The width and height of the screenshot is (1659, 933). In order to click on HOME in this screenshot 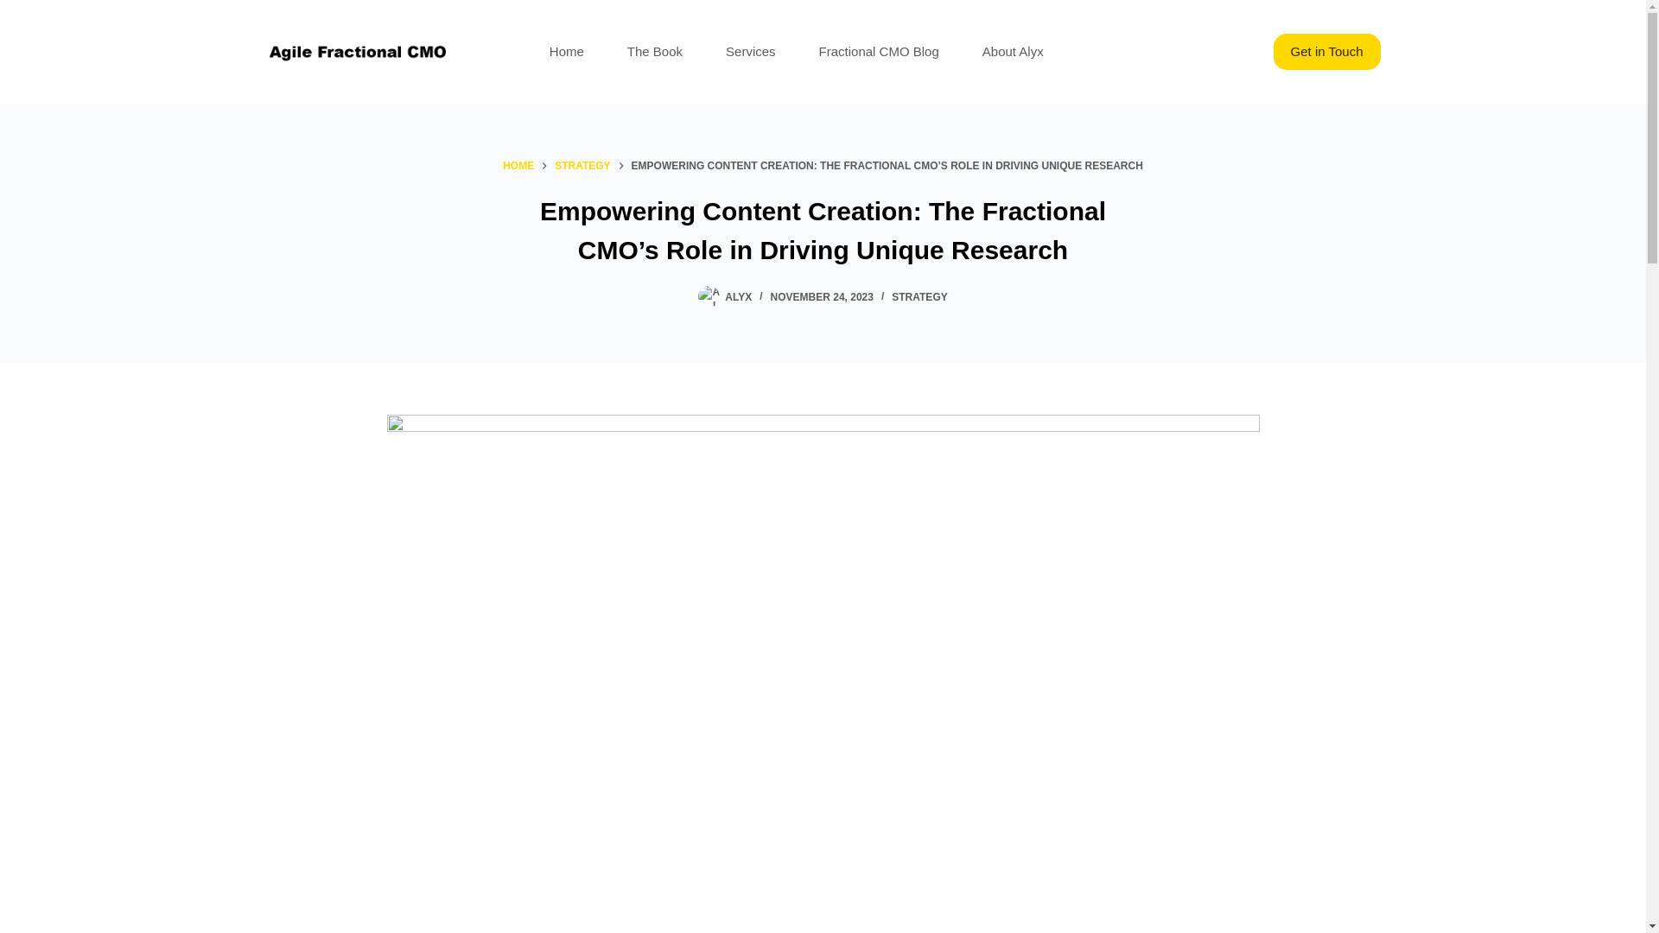, I will do `click(518, 166)`.